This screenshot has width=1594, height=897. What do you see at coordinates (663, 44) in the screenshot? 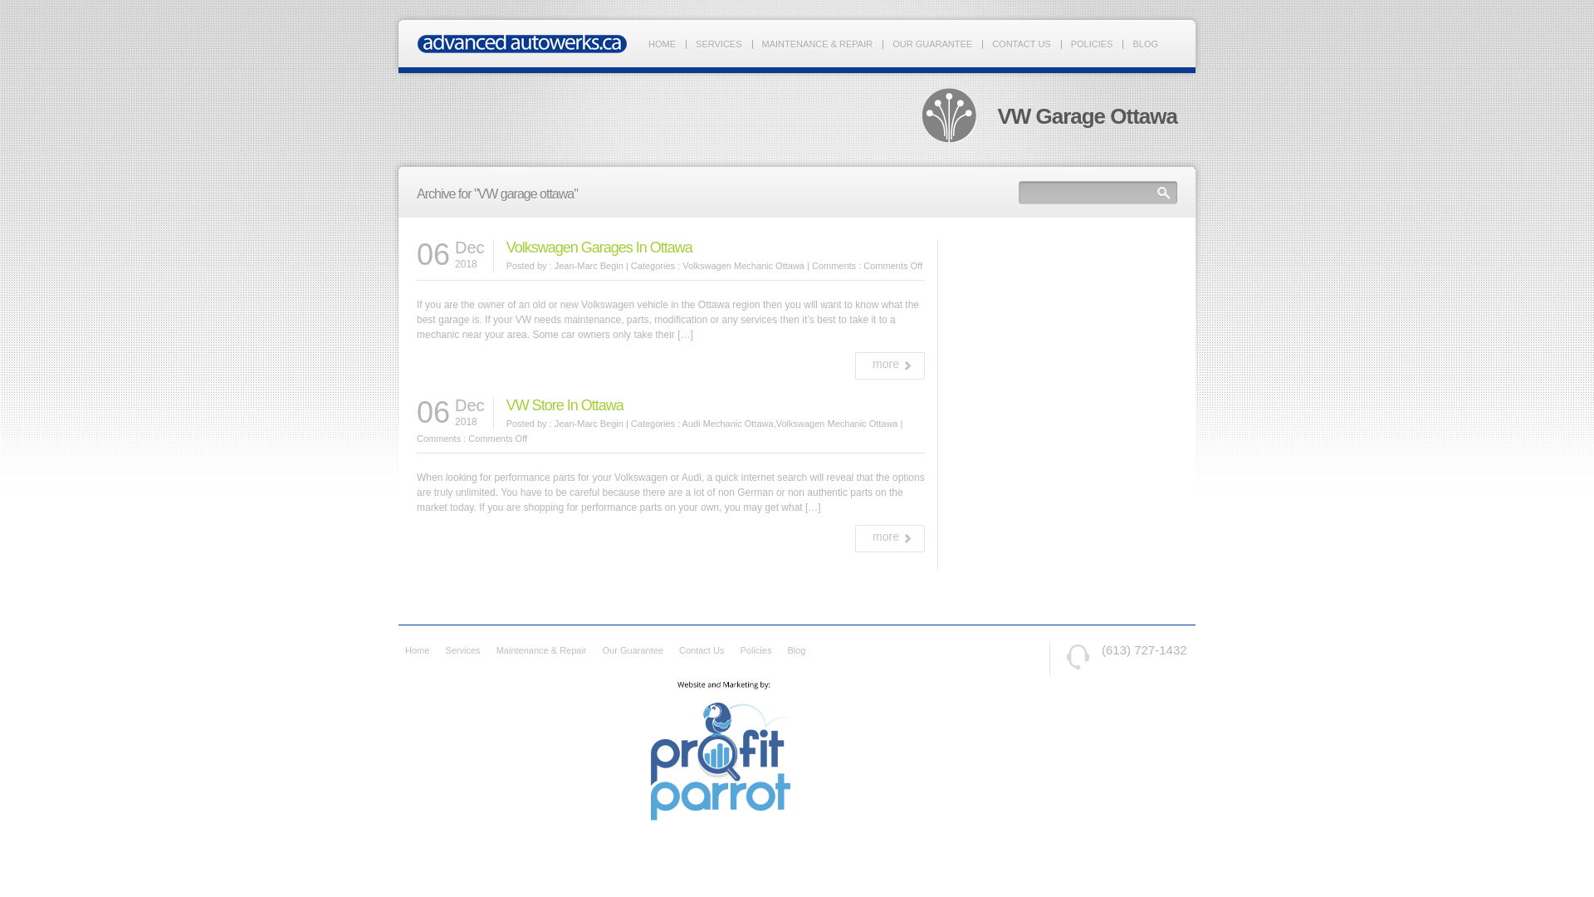
I see `HOME` at bounding box center [663, 44].